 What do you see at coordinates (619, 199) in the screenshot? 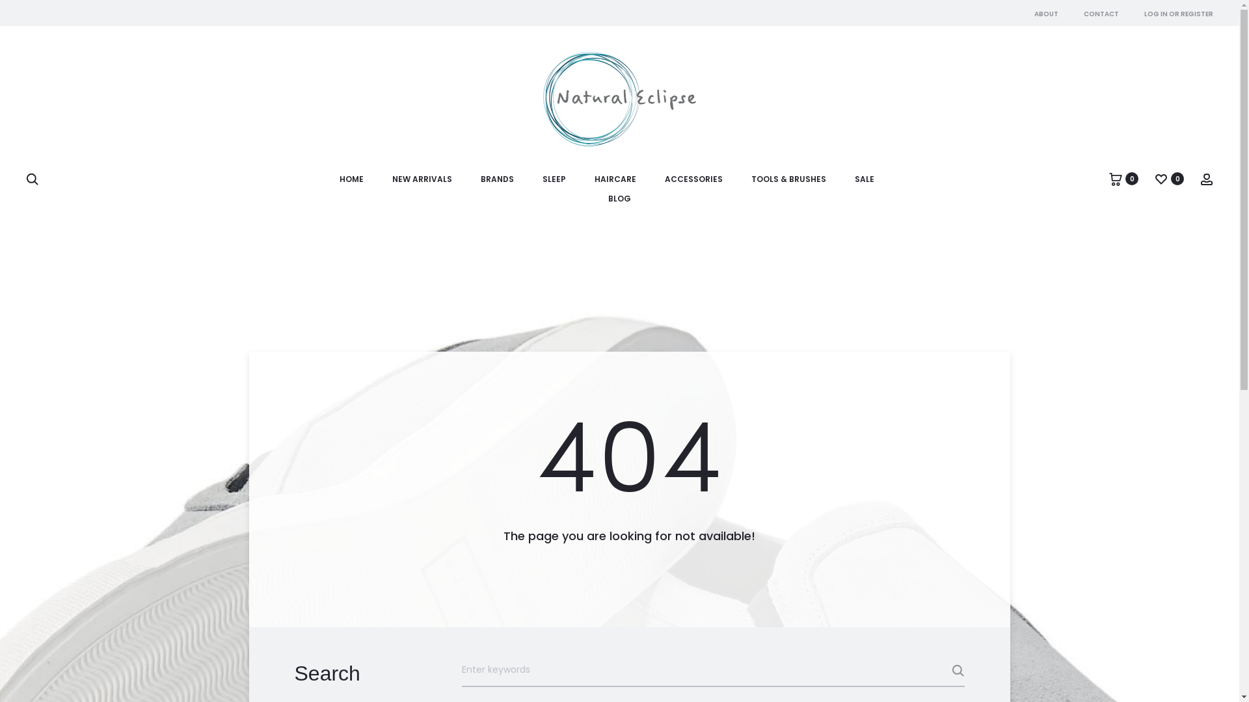
I see `BLOG` at bounding box center [619, 199].